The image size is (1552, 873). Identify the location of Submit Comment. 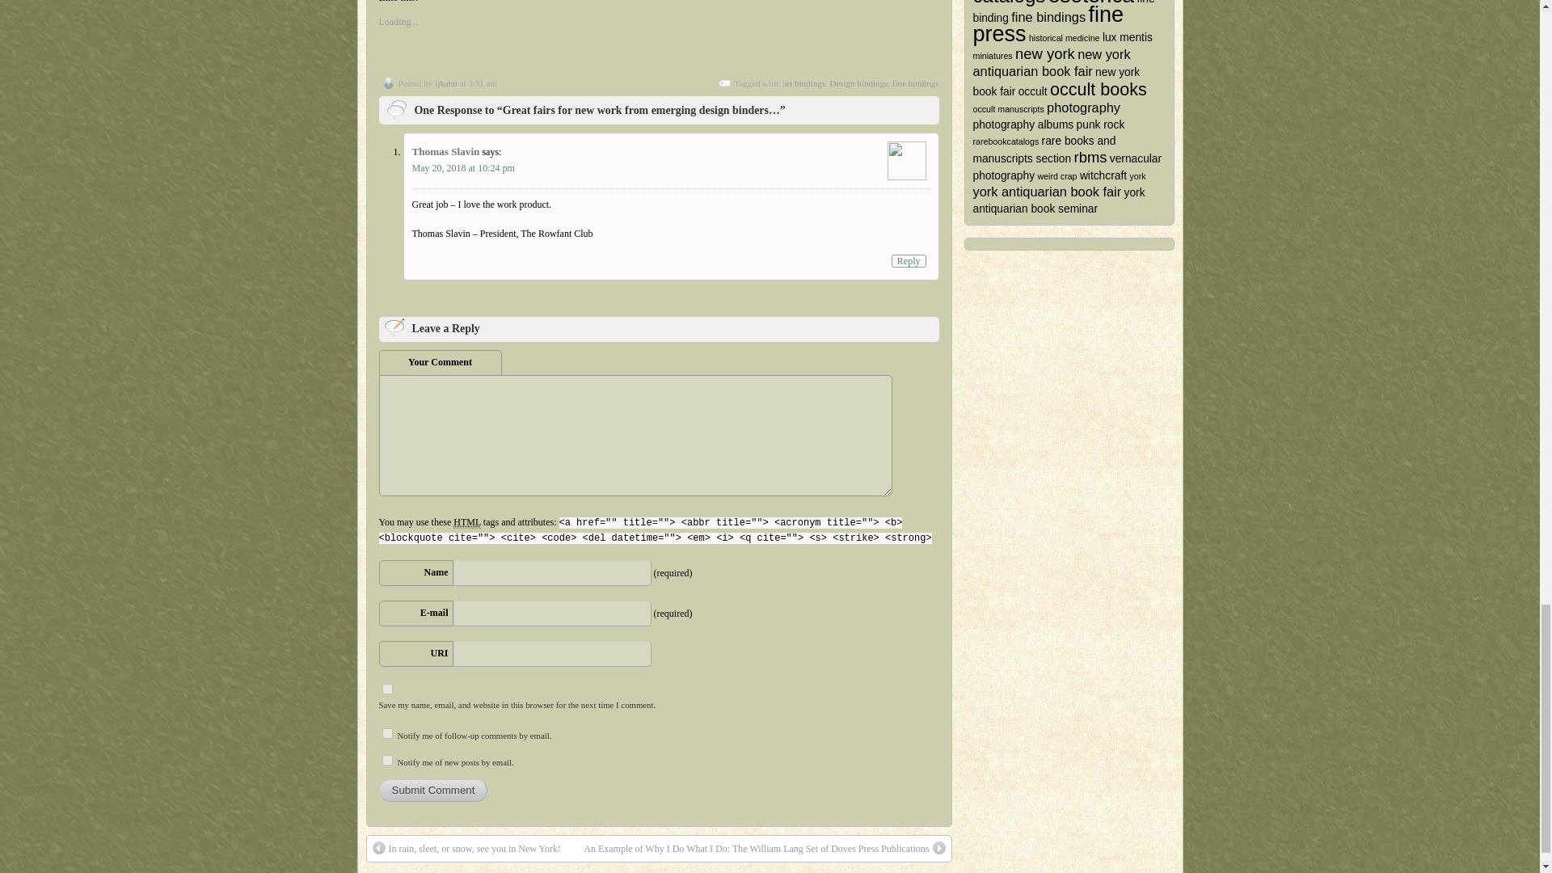
(432, 791).